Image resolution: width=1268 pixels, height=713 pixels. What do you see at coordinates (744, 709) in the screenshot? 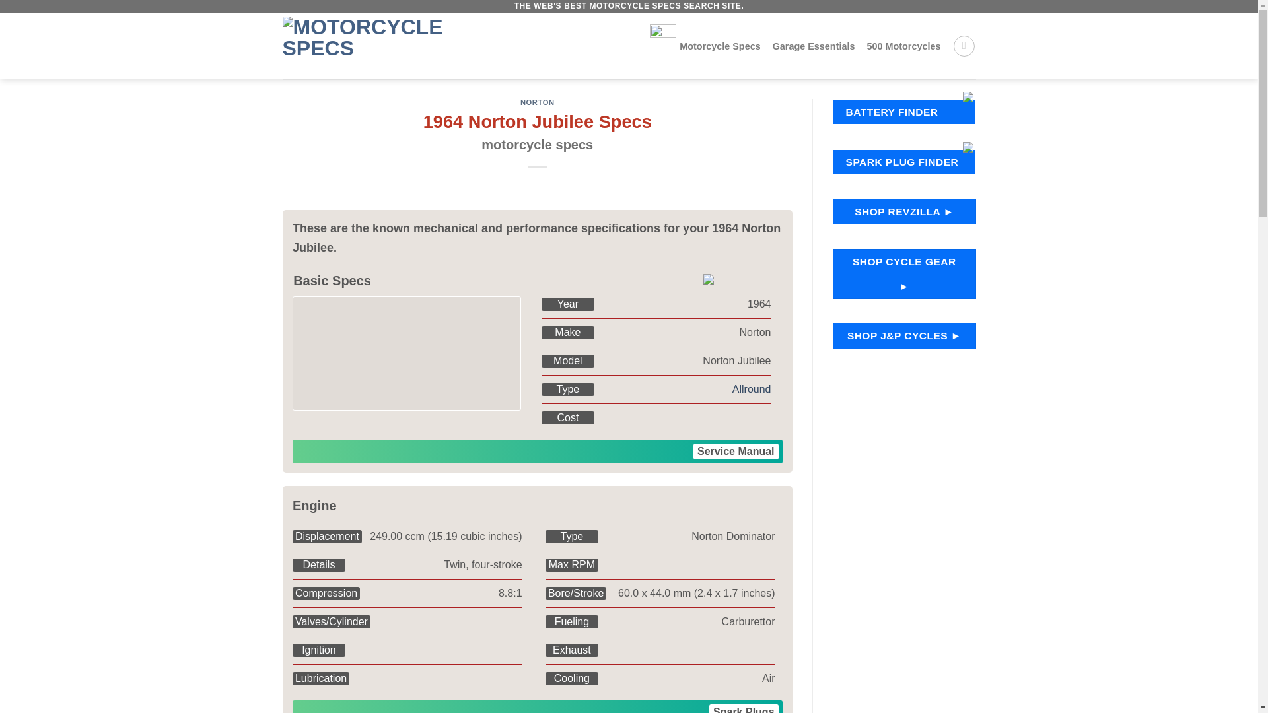
I see `Roll the dice to see which random 500 motorcycles you get!` at bounding box center [744, 709].